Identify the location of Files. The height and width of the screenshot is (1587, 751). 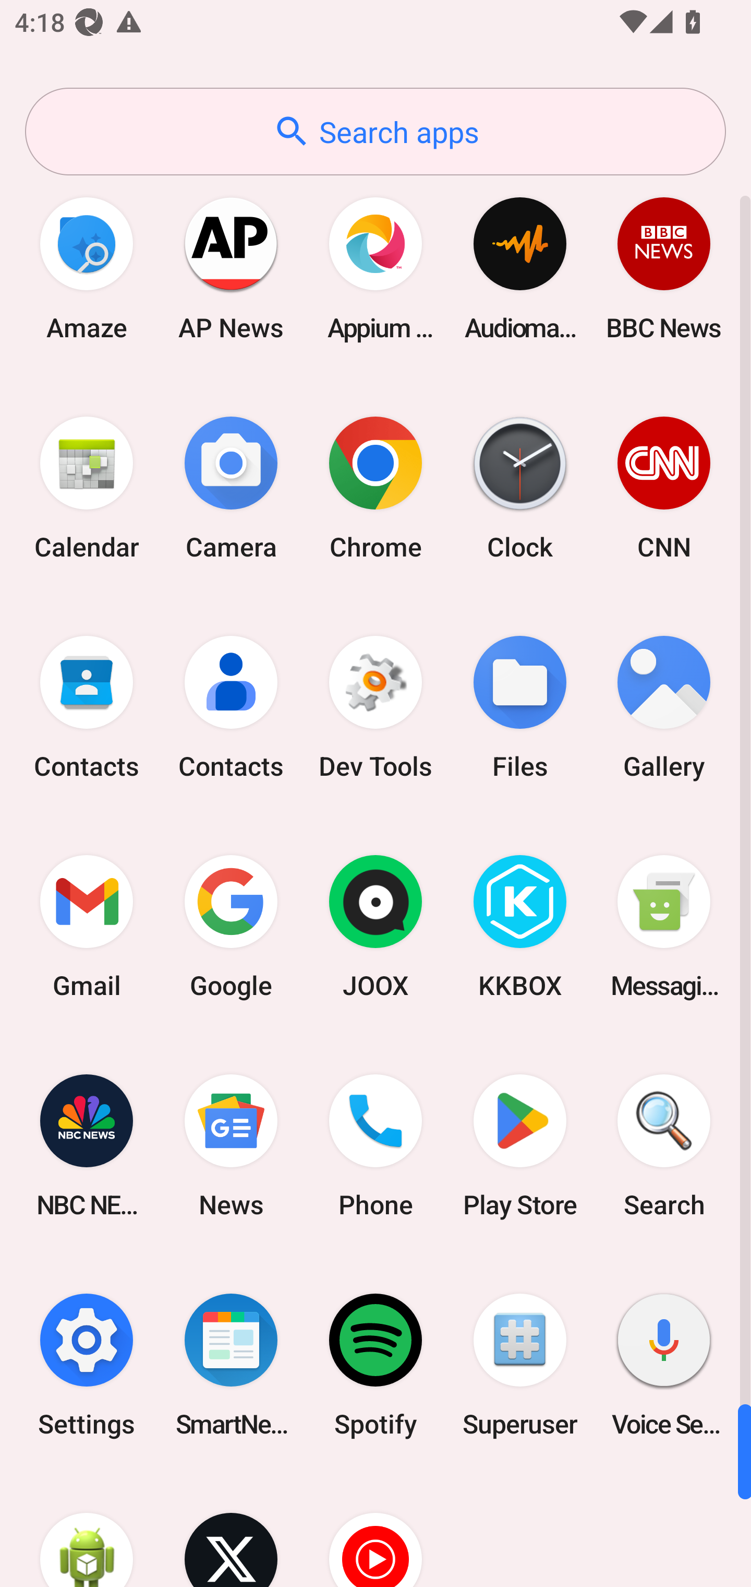
(519, 708).